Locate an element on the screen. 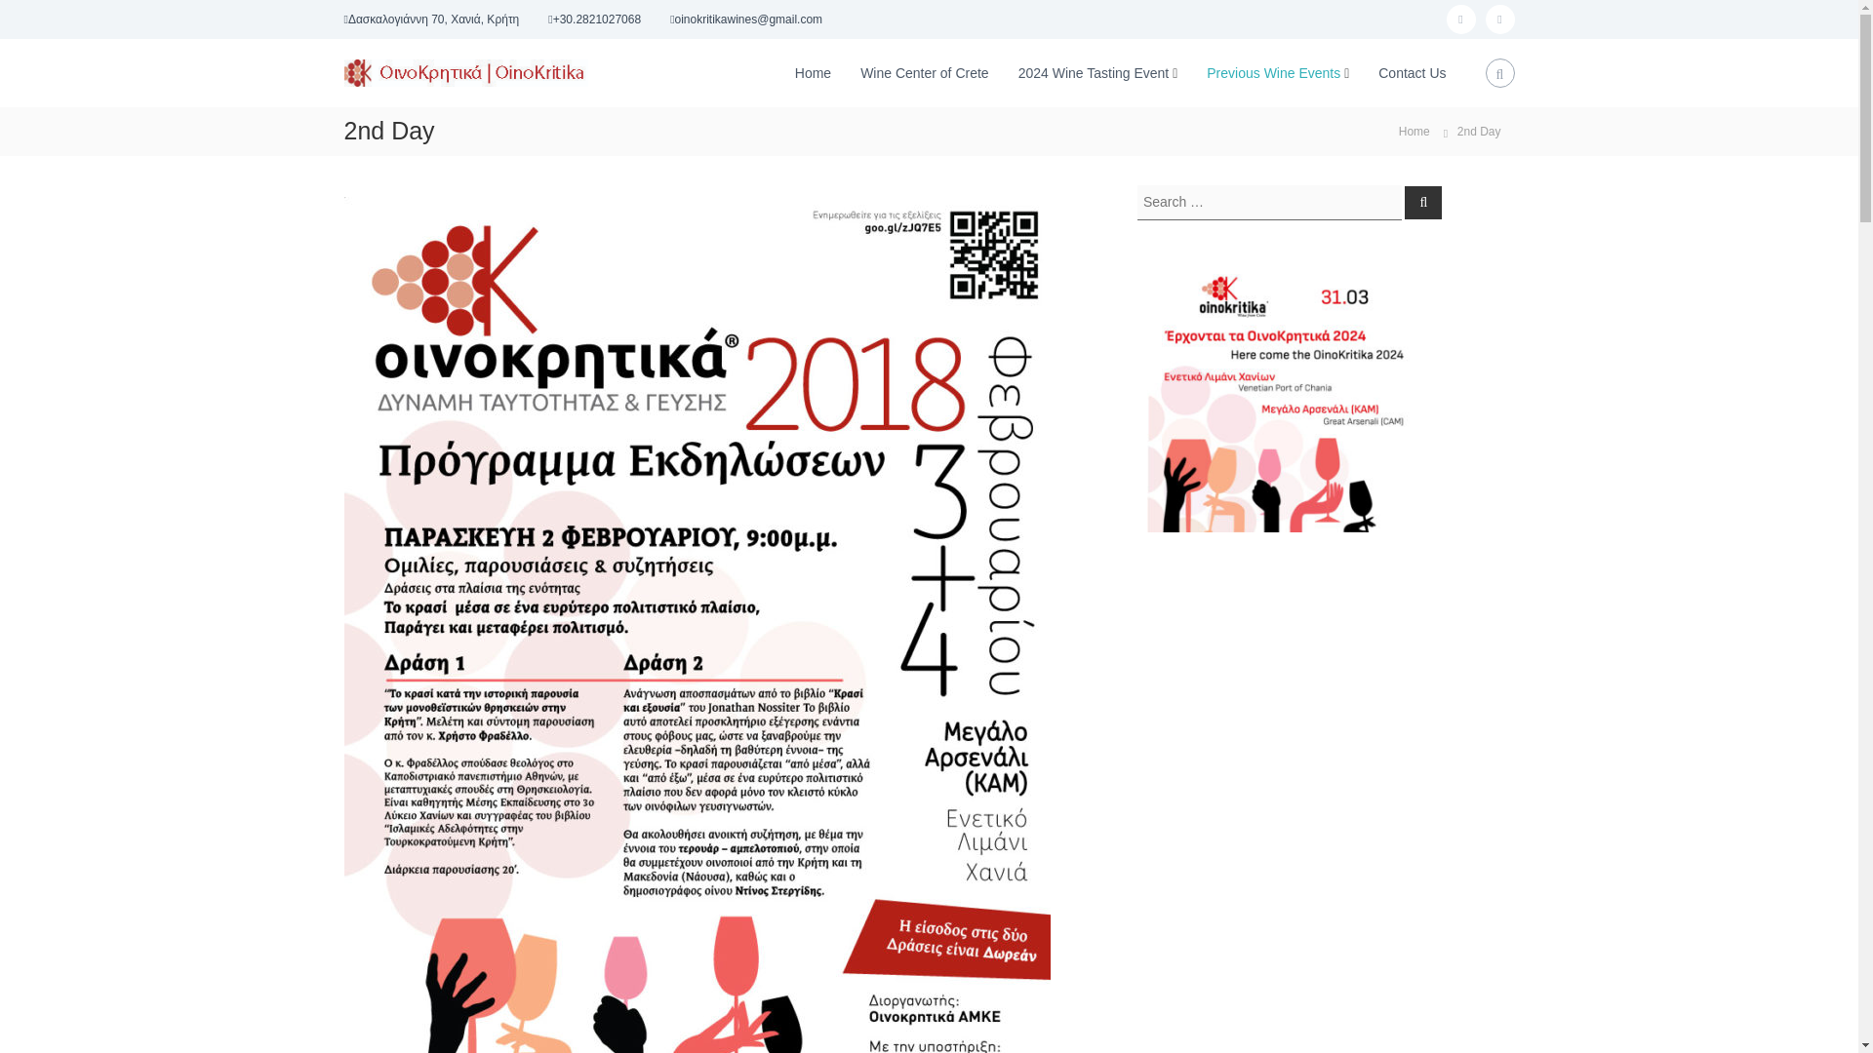  Home is located at coordinates (1415, 131).